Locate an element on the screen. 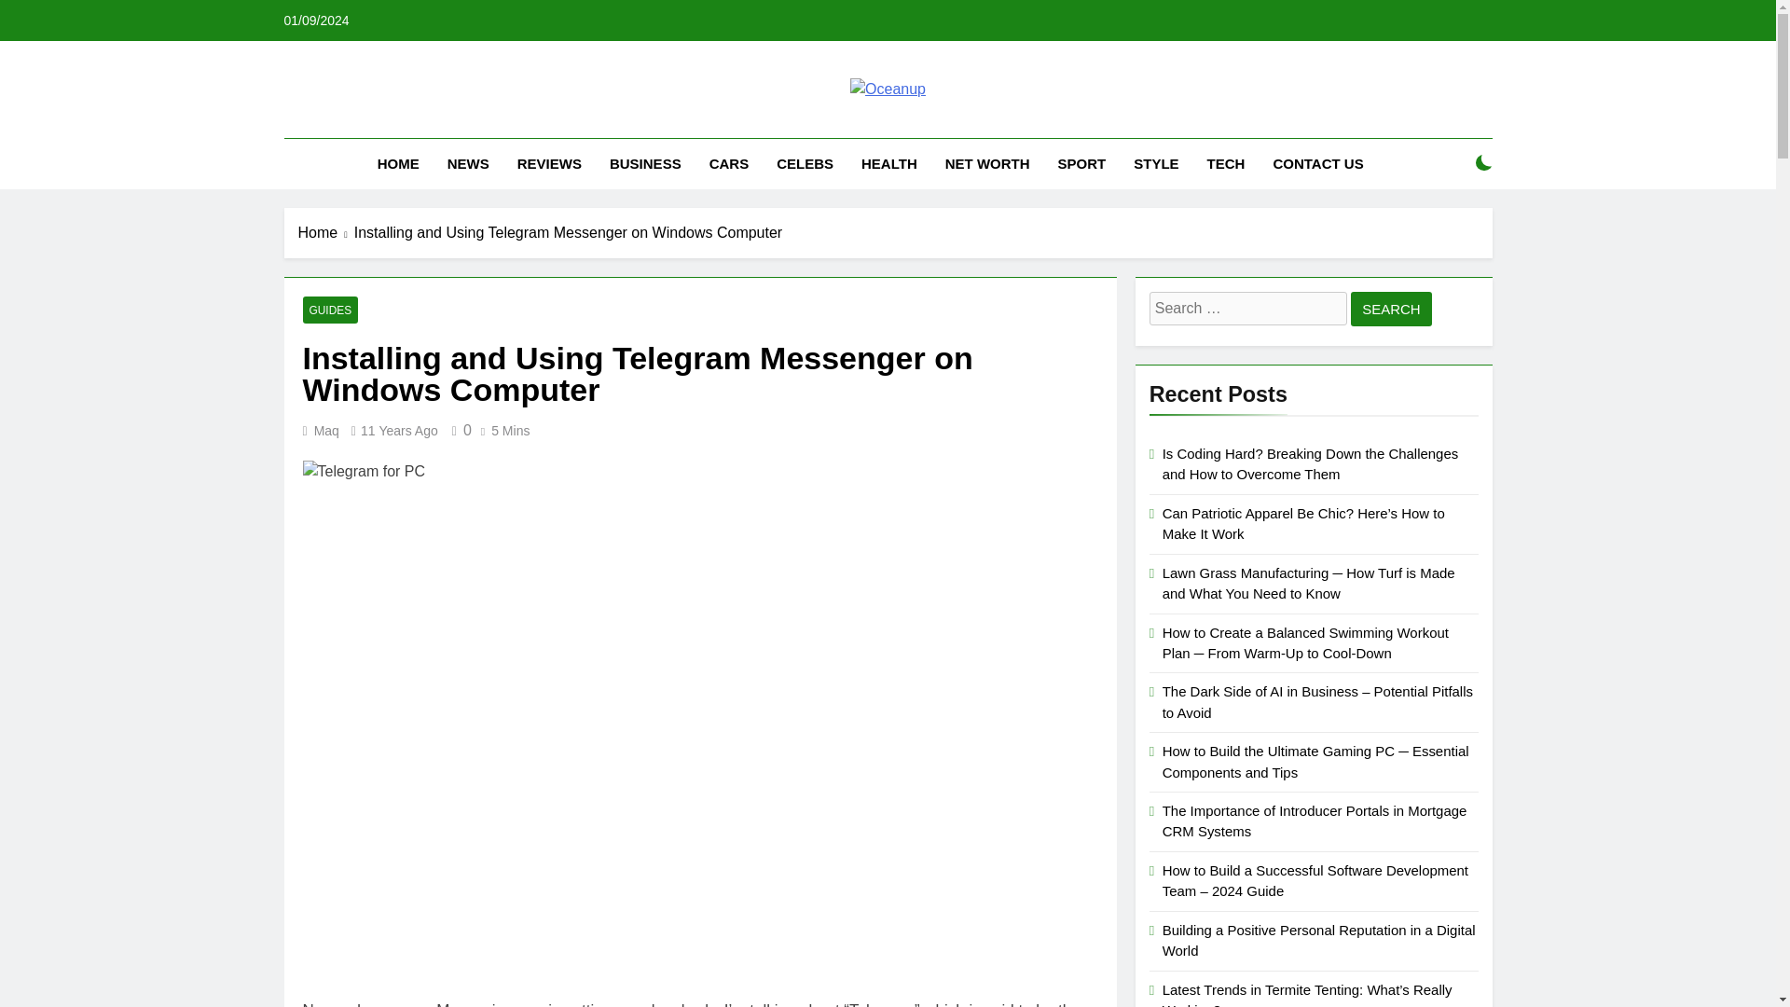 The width and height of the screenshot is (1790, 1007). Search is located at coordinates (1391, 309).